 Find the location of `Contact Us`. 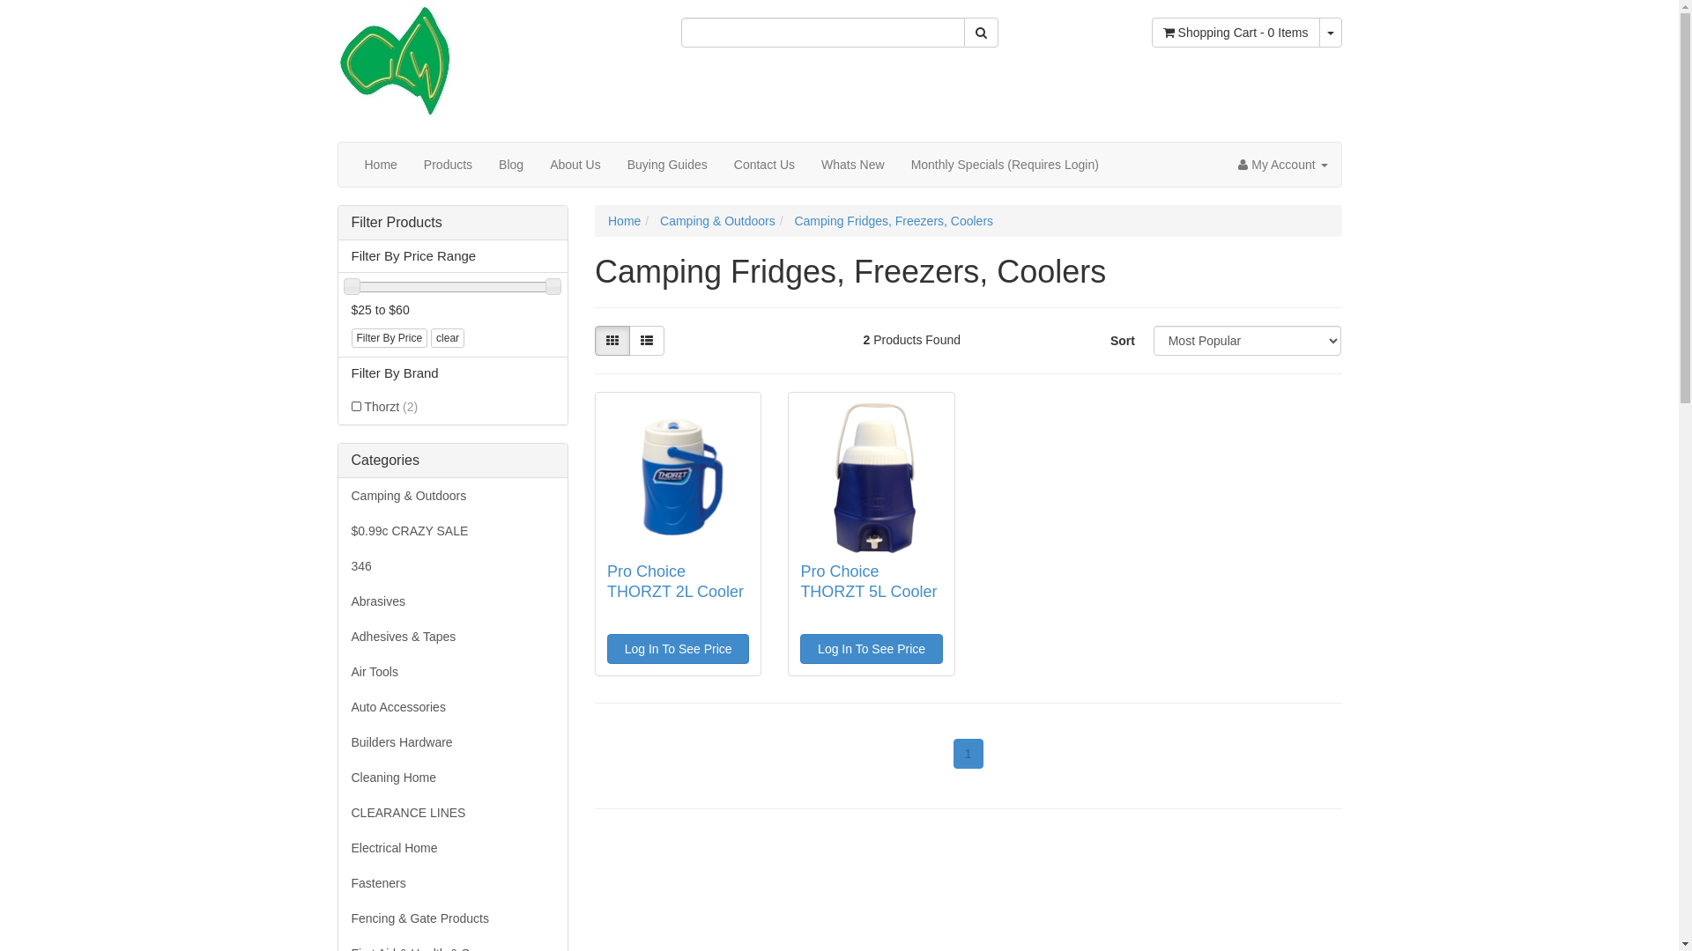

Contact Us is located at coordinates (765, 165).